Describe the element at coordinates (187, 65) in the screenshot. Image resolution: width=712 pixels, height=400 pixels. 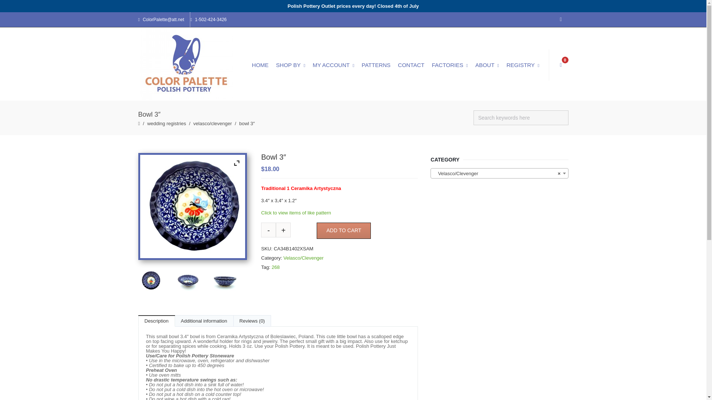
I see `Color Palette Polish Pottery Outlet` at that location.